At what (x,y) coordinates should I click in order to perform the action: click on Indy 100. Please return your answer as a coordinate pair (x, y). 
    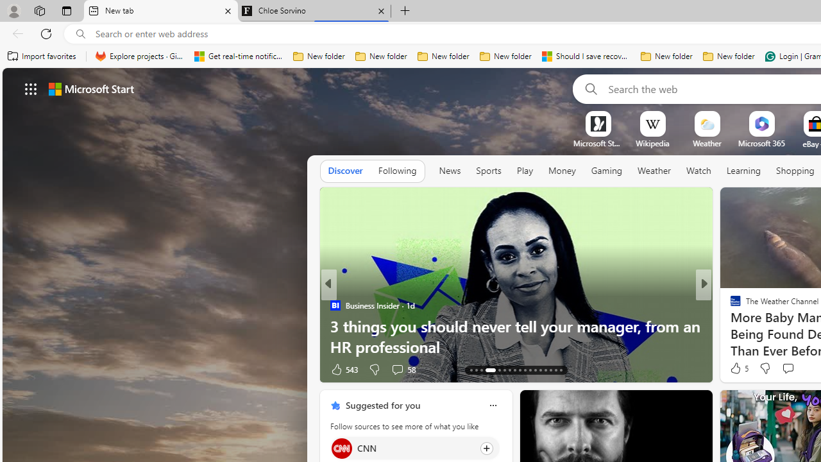
    Looking at the image, I should click on (730, 305).